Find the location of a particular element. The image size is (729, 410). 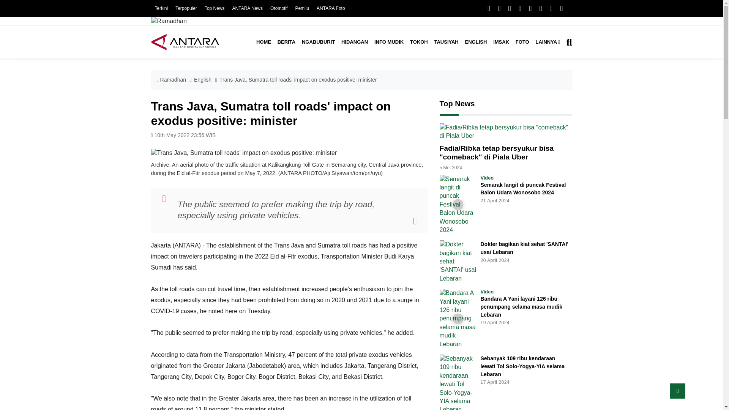

LAINNYA is located at coordinates (548, 42).